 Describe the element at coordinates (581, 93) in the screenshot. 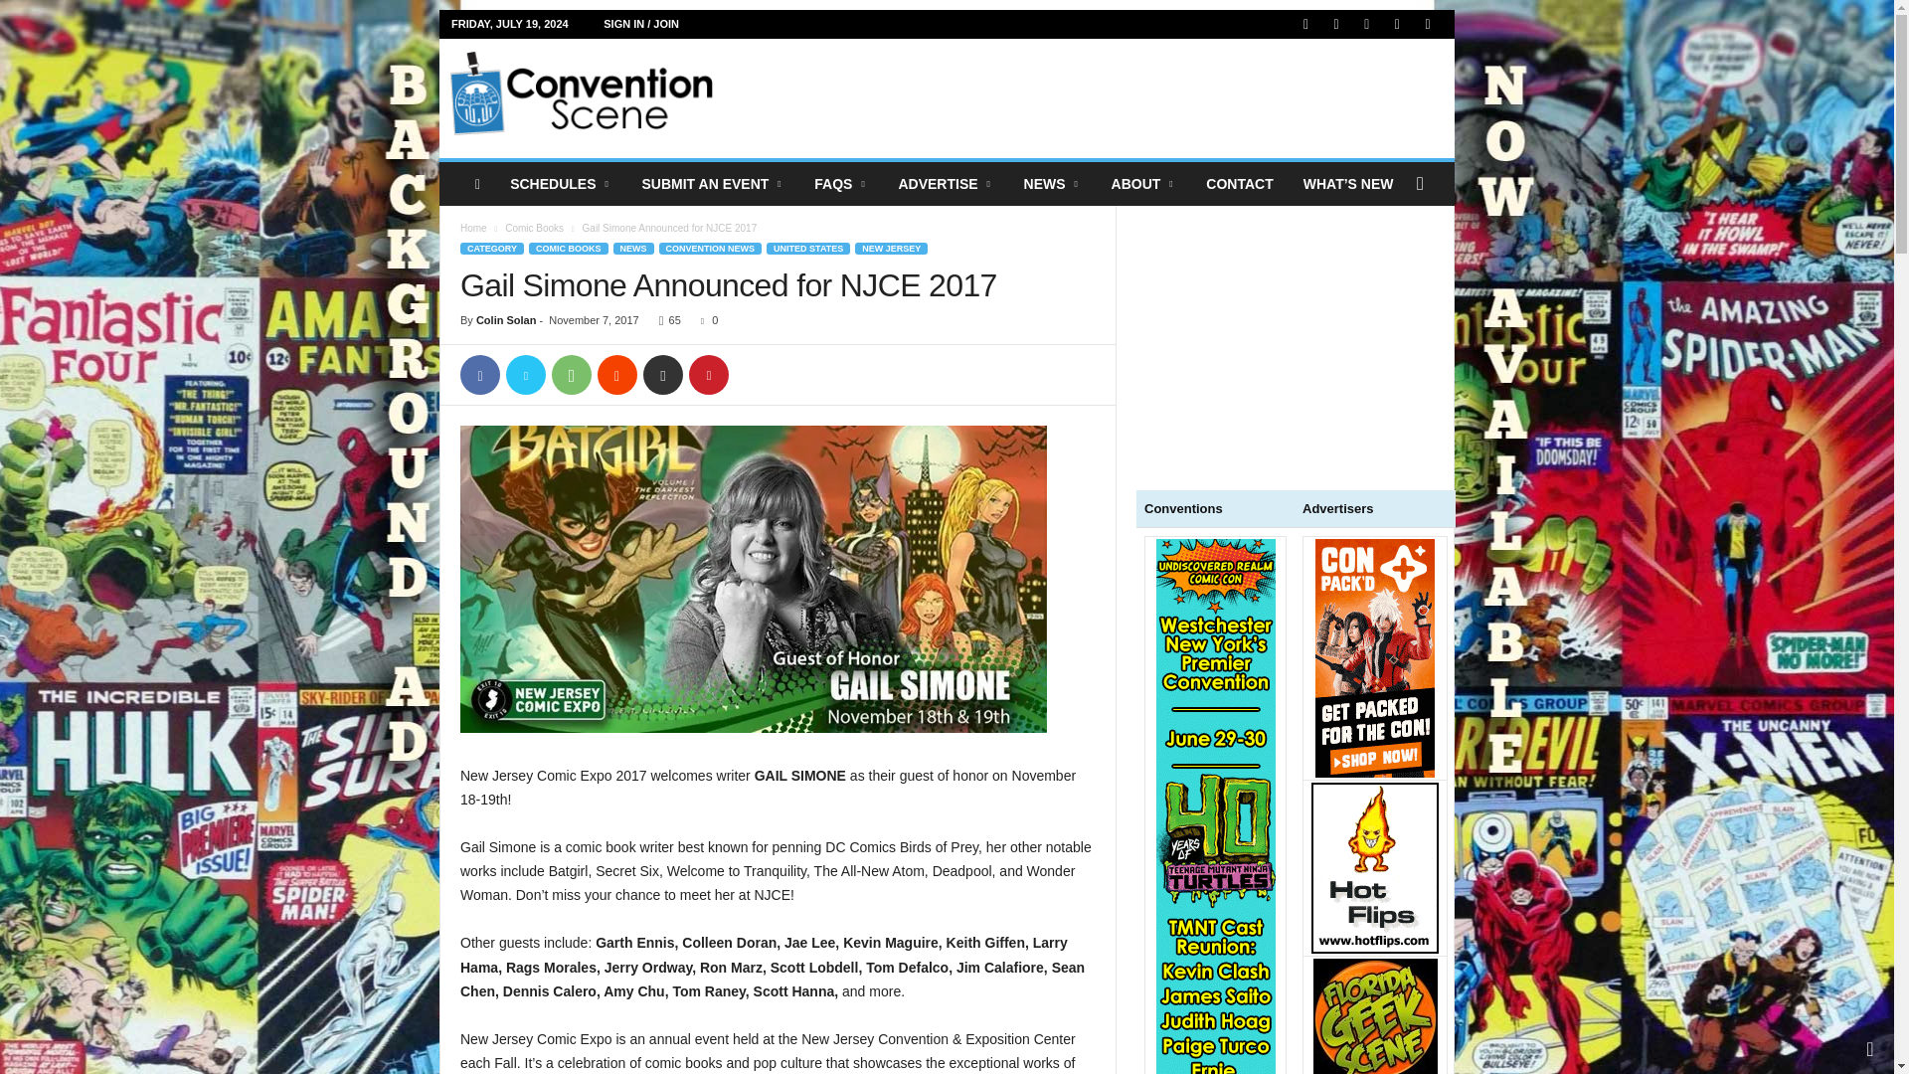

I see `Convention Scene logo` at that location.